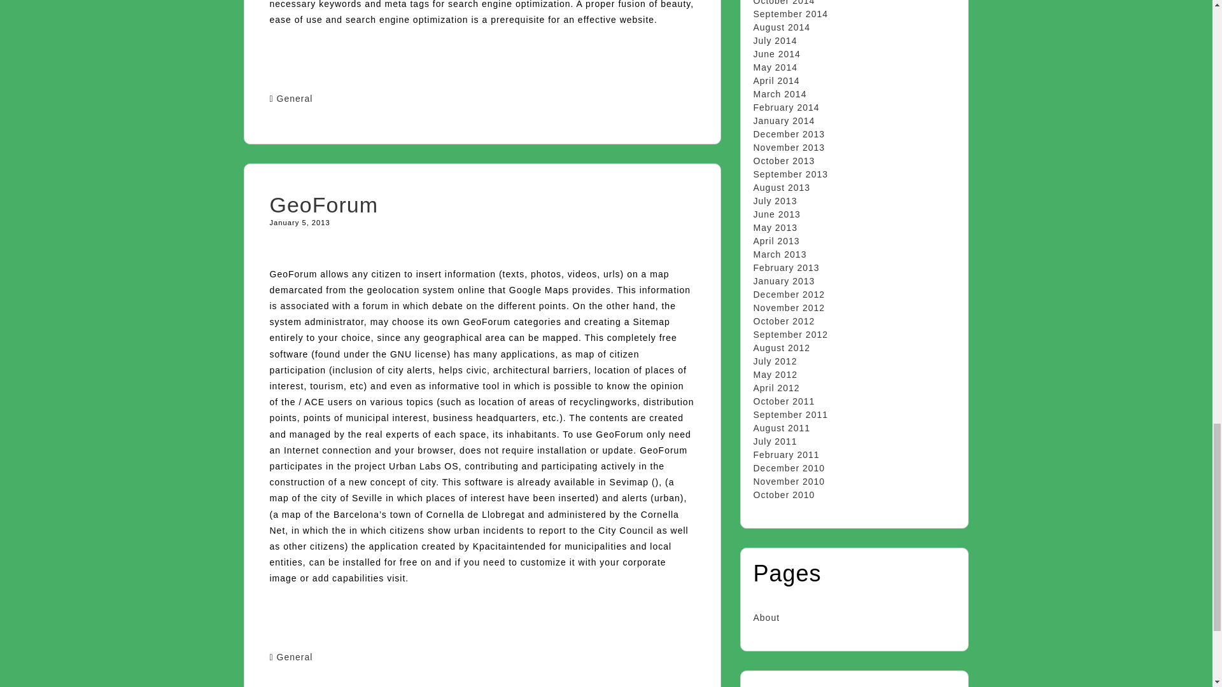  I want to click on General, so click(295, 98).